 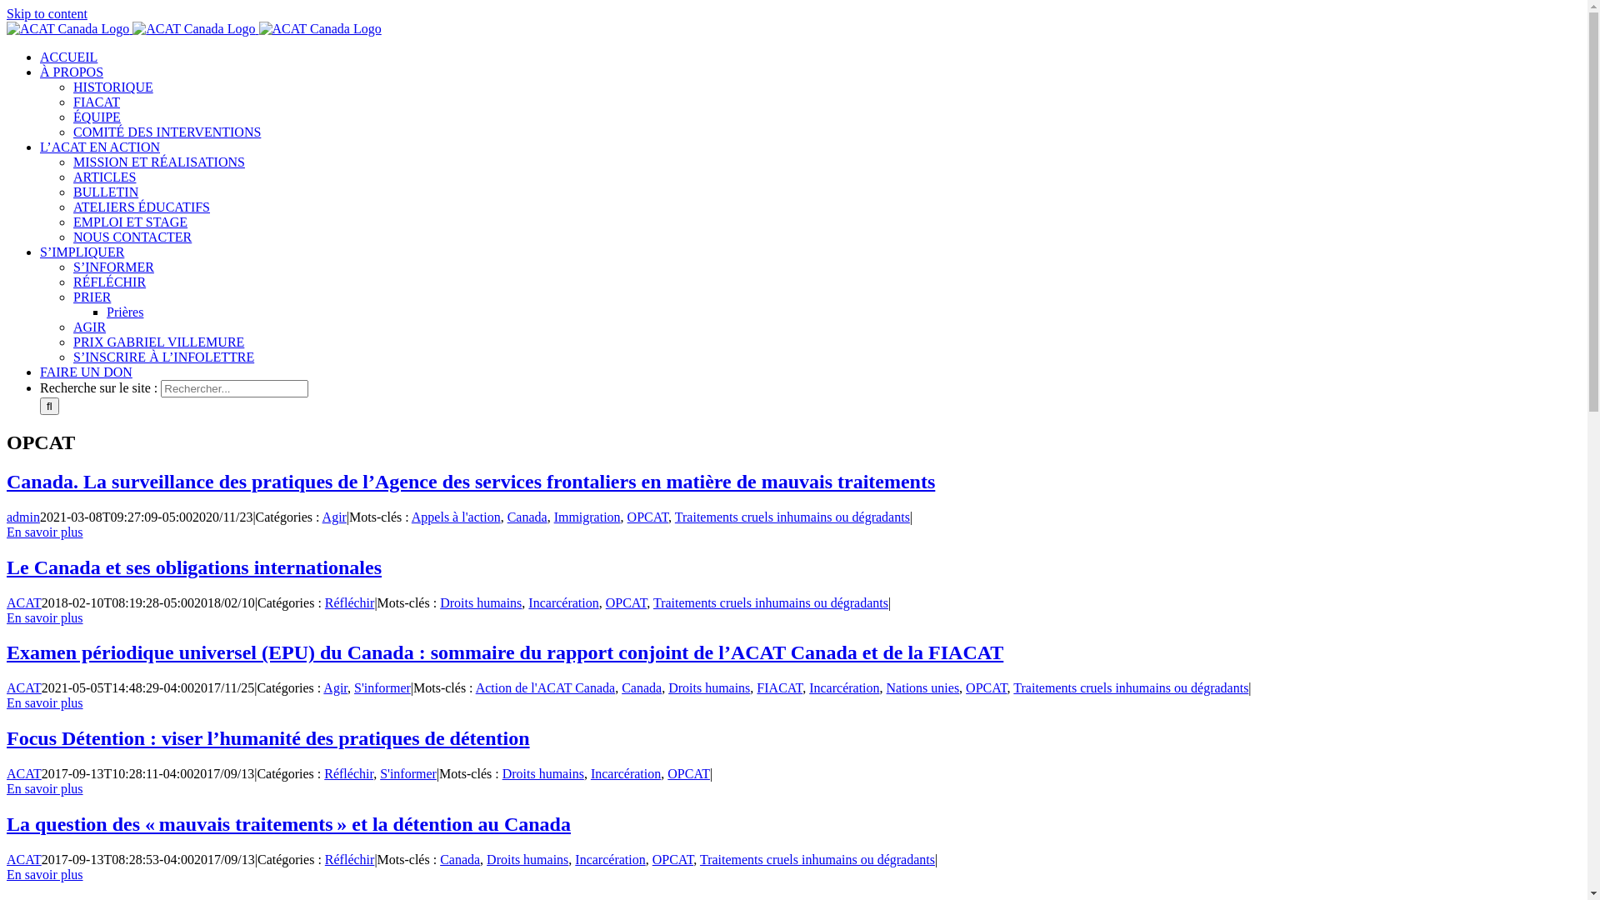 What do you see at coordinates (335, 688) in the screenshot?
I see `Agir` at bounding box center [335, 688].